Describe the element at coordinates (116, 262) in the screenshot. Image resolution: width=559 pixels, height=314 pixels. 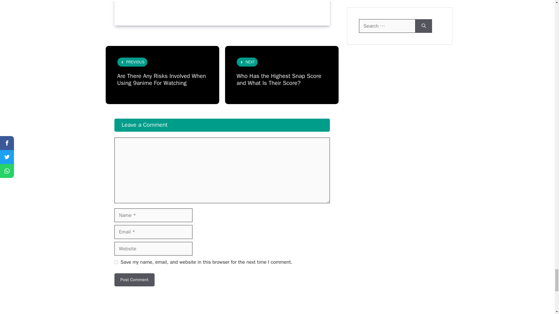
I see `yes` at that location.